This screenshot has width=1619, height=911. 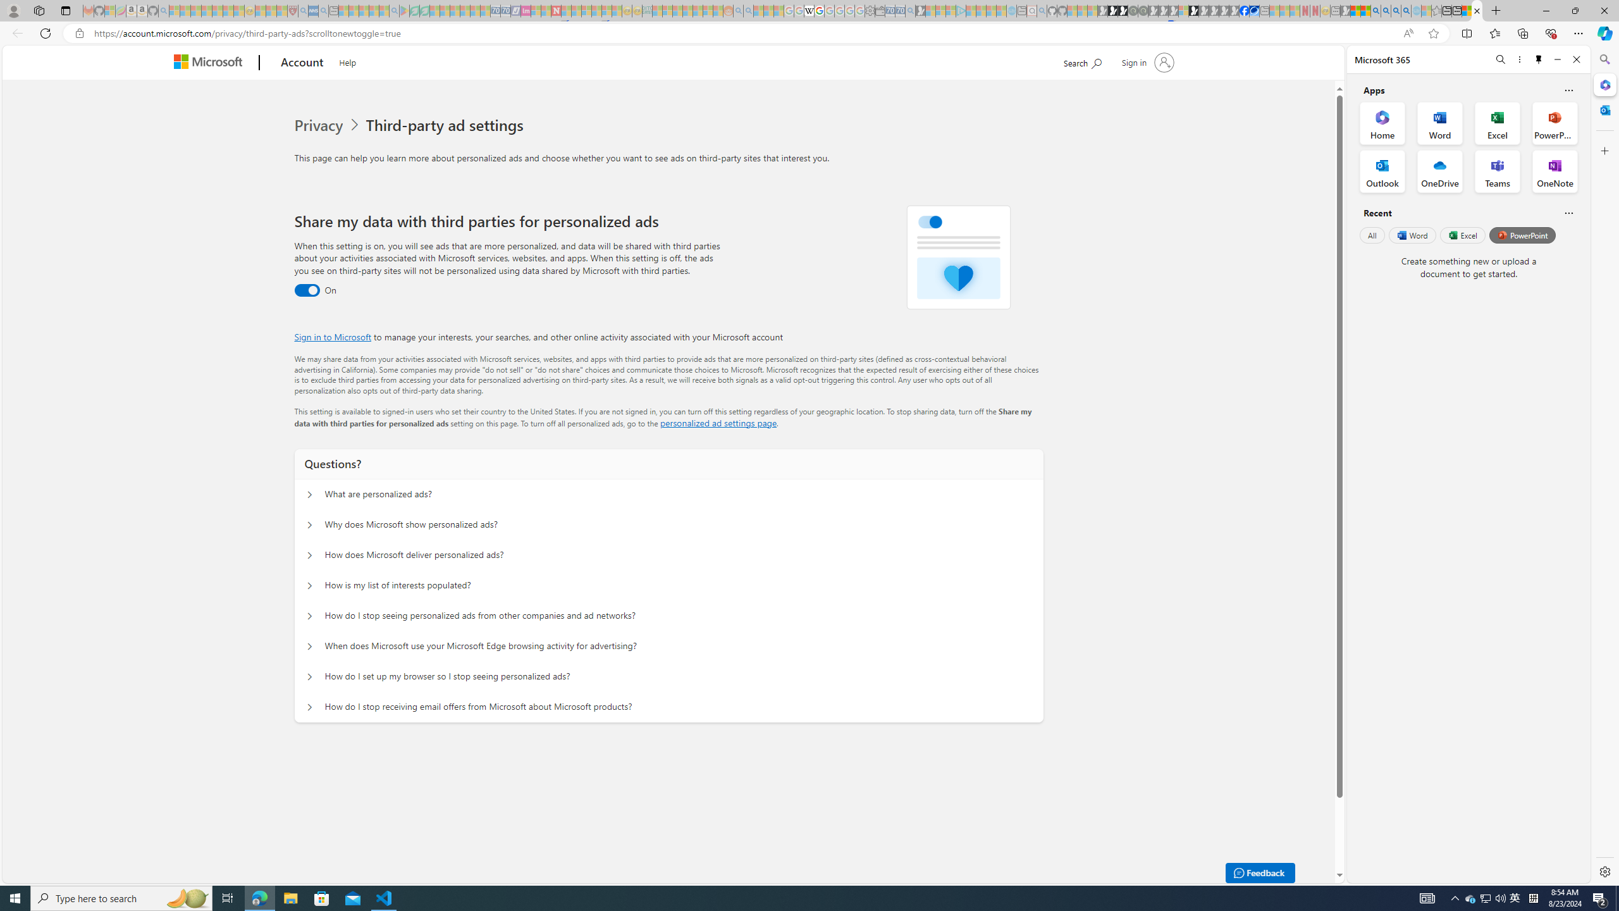 I want to click on Sign in to your account - Sleeping, so click(x=1184, y=11).